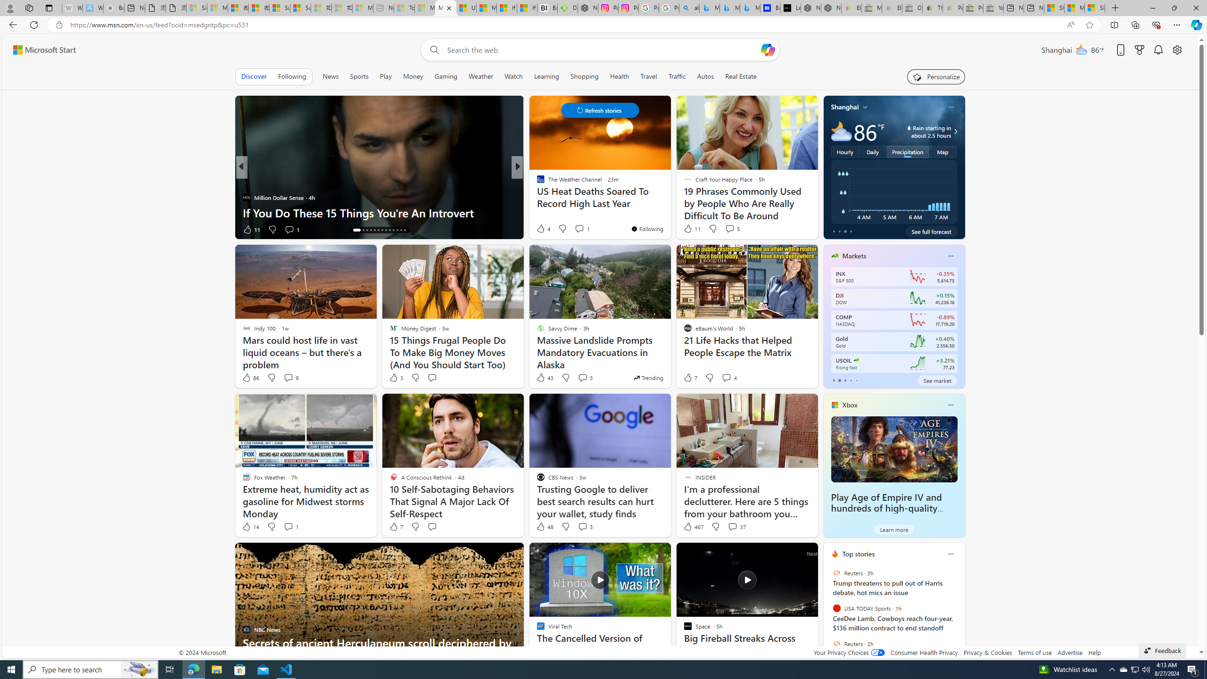  Describe the element at coordinates (401, 230) in the screenshot. I see `AutomationID: tab-25` at that location.